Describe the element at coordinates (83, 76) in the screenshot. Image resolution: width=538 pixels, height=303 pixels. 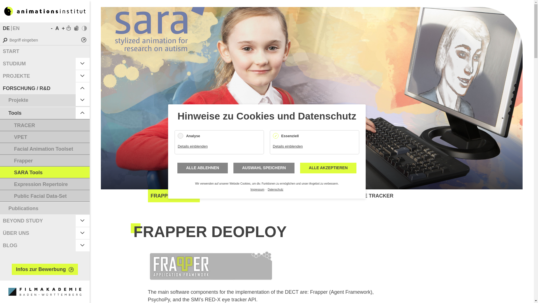
I see `TOGGLE SUBMENU` at that location.